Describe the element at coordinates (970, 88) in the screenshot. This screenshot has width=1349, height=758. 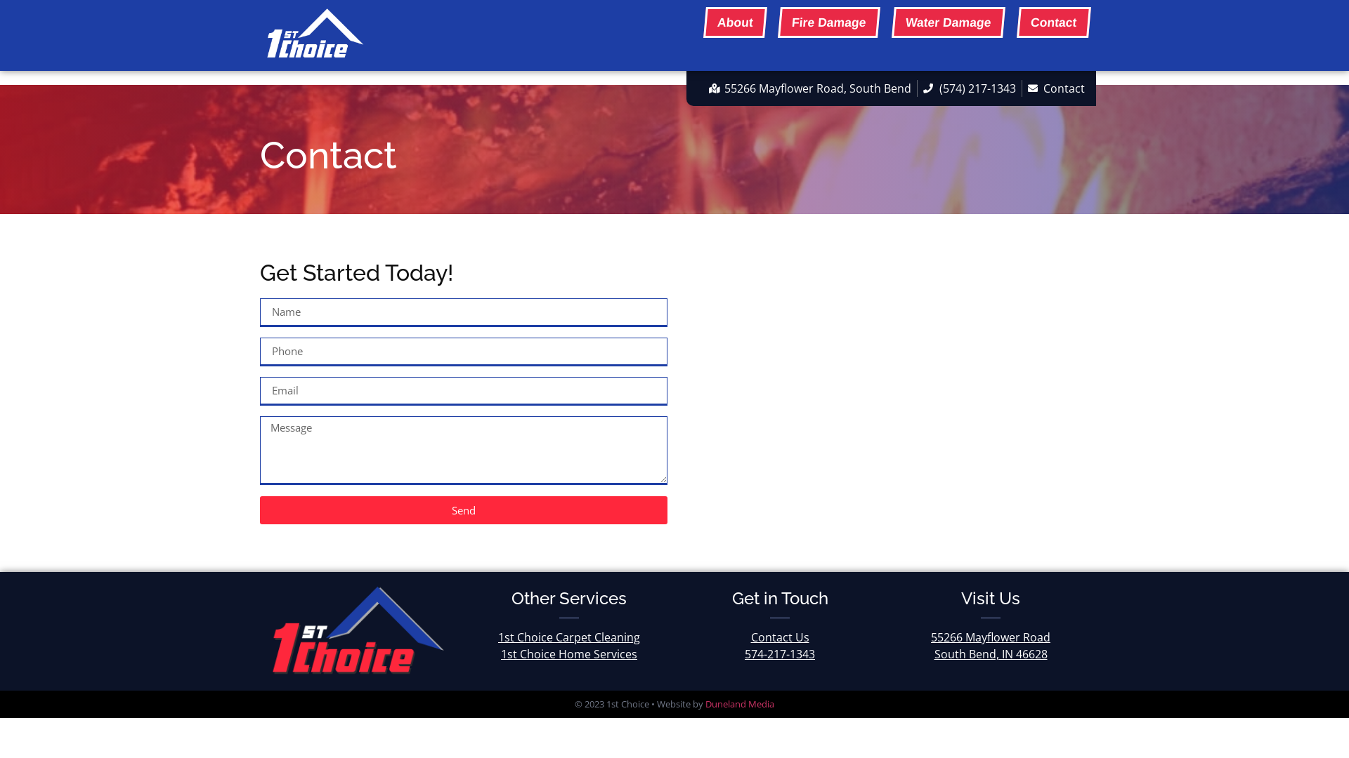
I see `(574) 217-1343` at that location.